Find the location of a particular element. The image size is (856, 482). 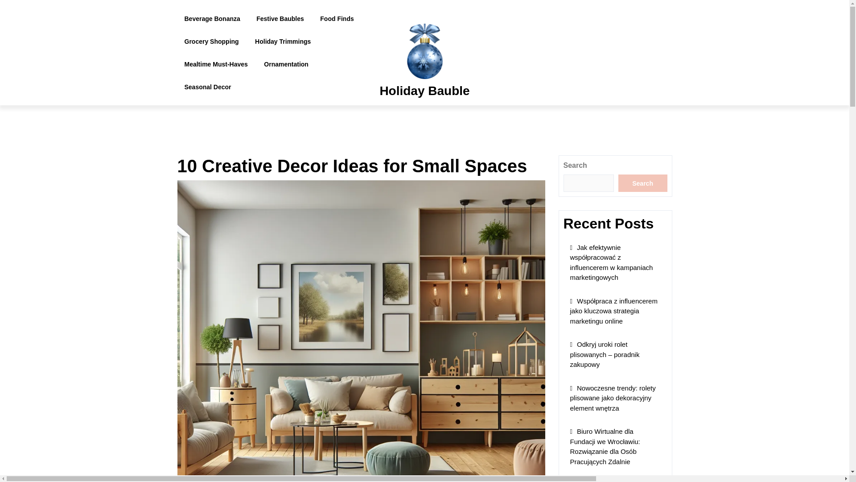

Holiday Trimmings is located at coordinates (283, 41).